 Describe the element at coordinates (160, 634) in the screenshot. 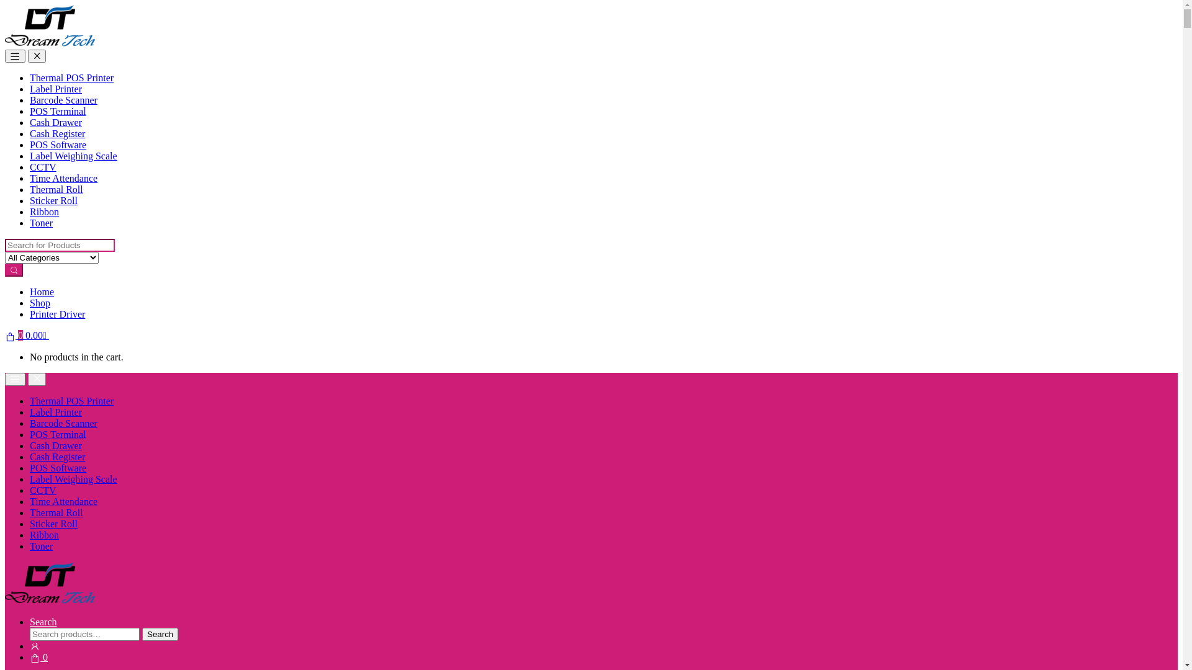

I see `Search` at that location.